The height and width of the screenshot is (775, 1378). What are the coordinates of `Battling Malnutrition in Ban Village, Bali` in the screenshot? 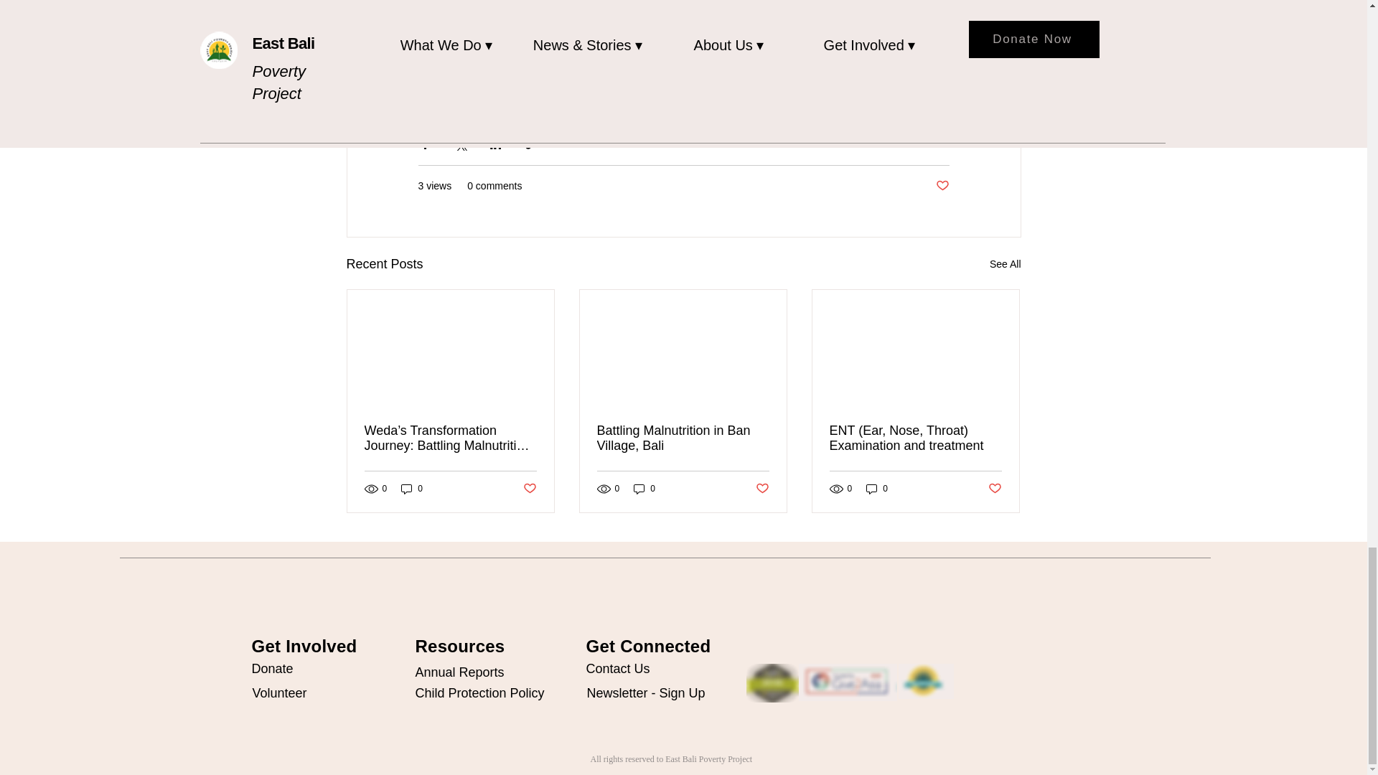 It's located at (683, 438).